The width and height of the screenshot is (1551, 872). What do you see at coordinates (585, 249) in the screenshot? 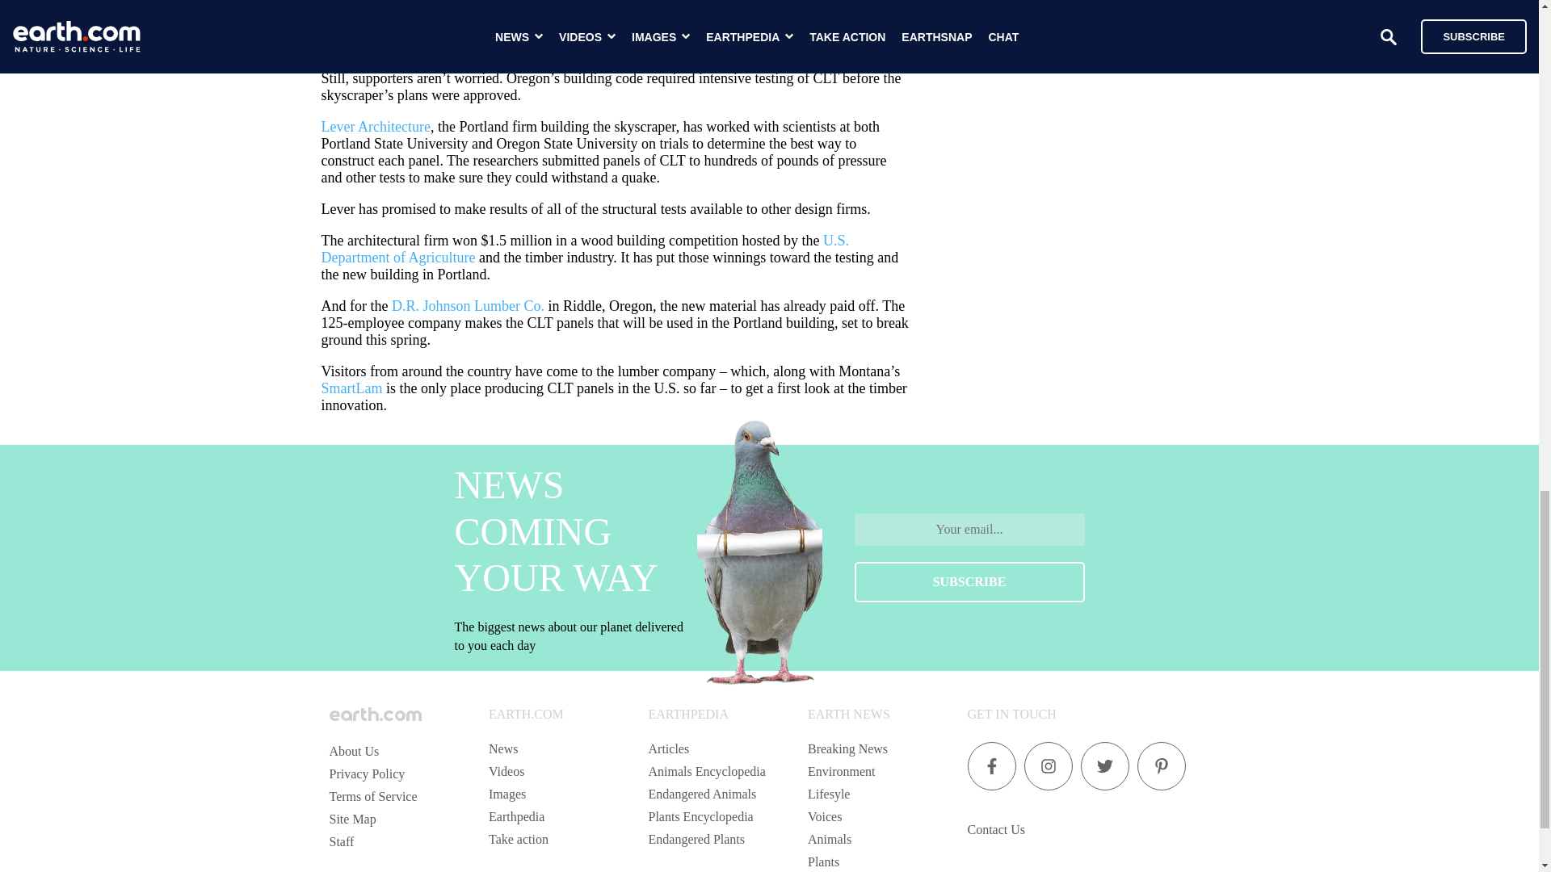
I see `U.S. Department of Agriculture` at bounding box center [585, 249].